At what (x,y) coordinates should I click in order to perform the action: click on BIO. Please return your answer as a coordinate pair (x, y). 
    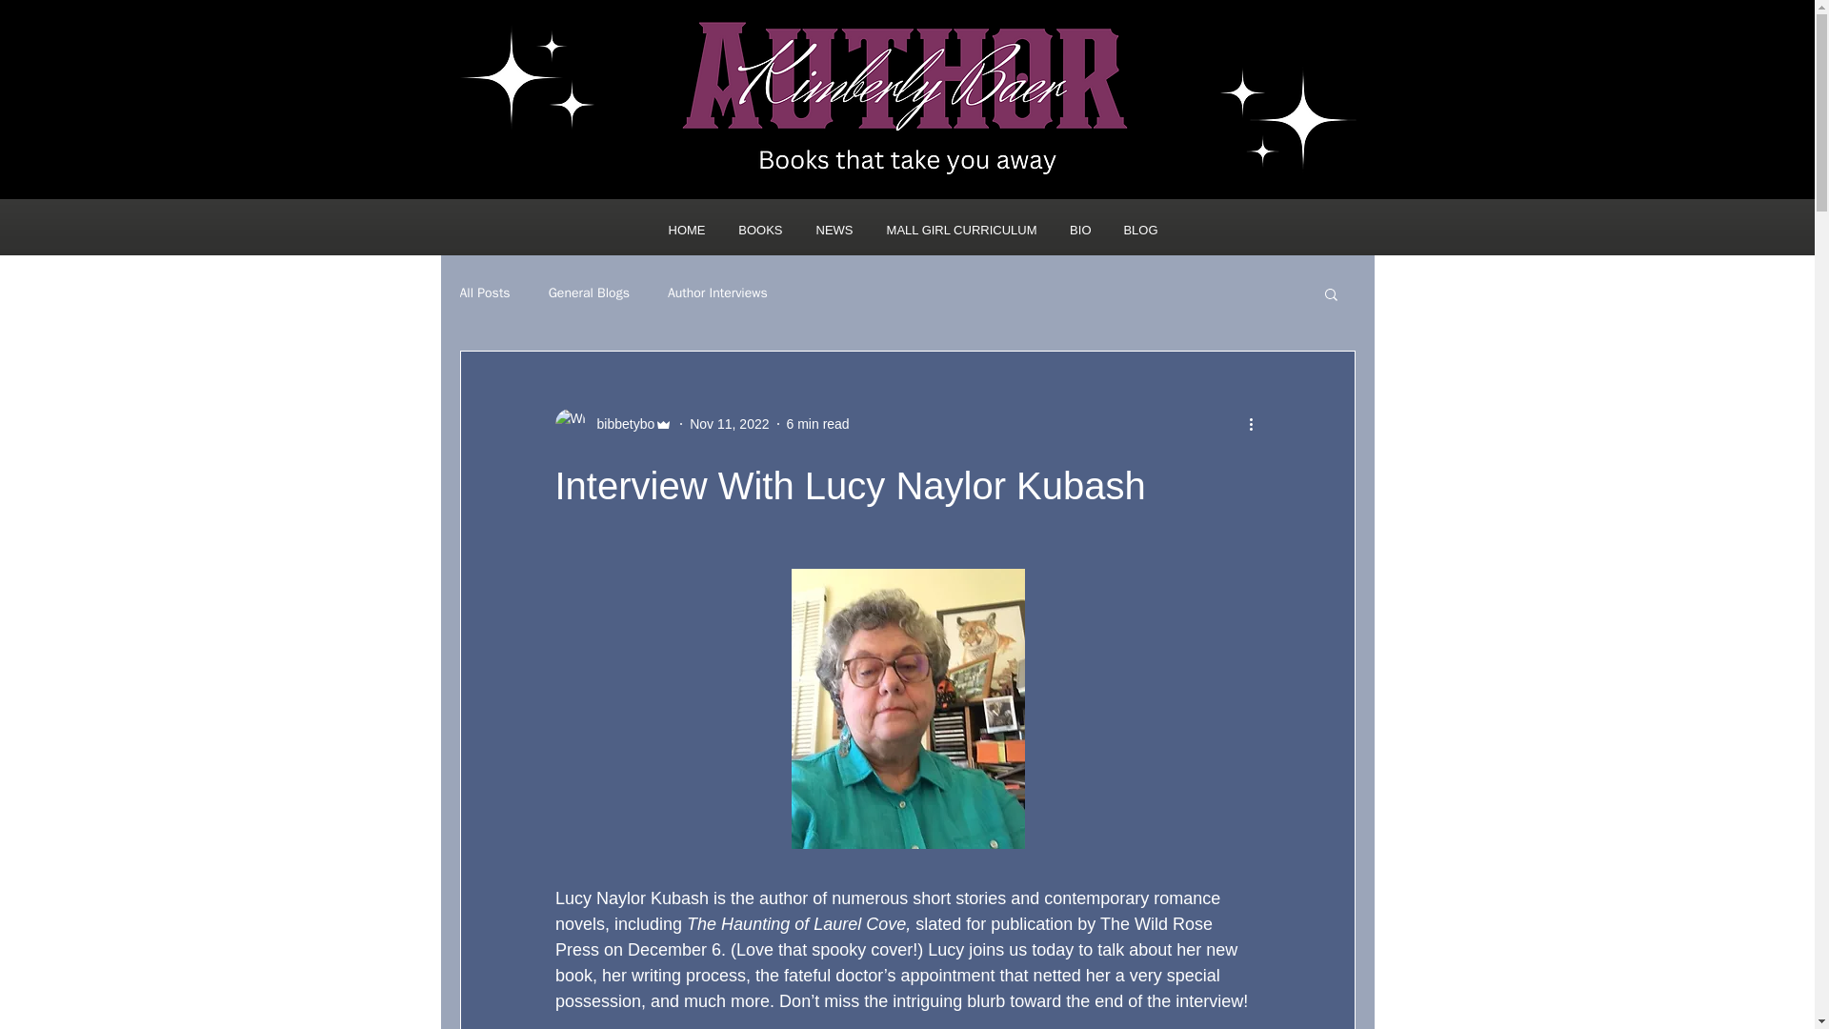
    Looking at the image, I should click on (1075, 229).